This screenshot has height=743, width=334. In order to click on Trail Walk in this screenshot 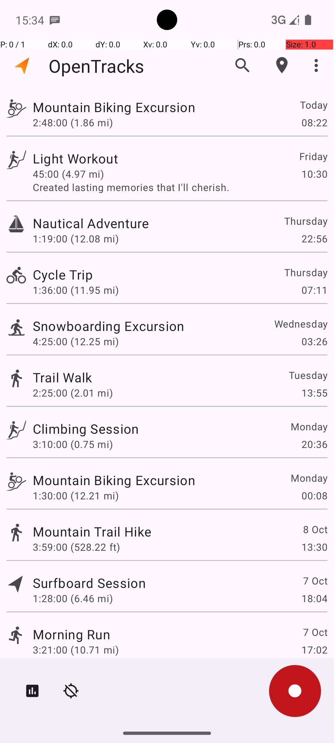, I will do `click(62, 377)`.